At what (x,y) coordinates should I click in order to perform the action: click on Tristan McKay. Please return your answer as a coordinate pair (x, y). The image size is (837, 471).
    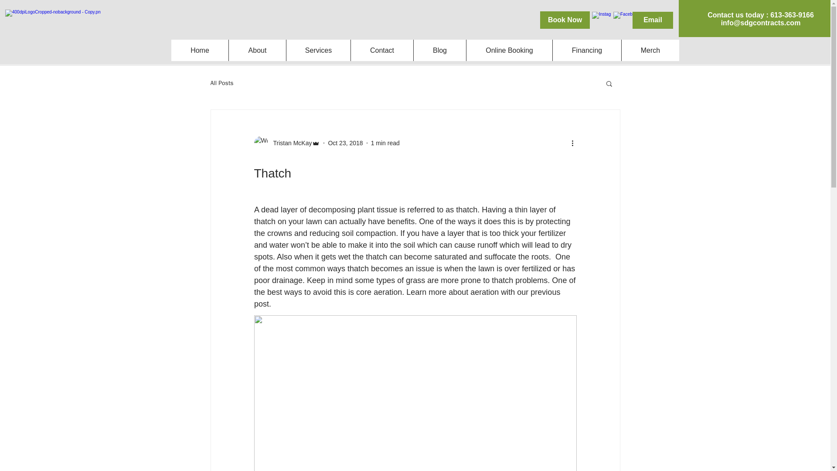
    Looking at the image, I should click on (289, 143).